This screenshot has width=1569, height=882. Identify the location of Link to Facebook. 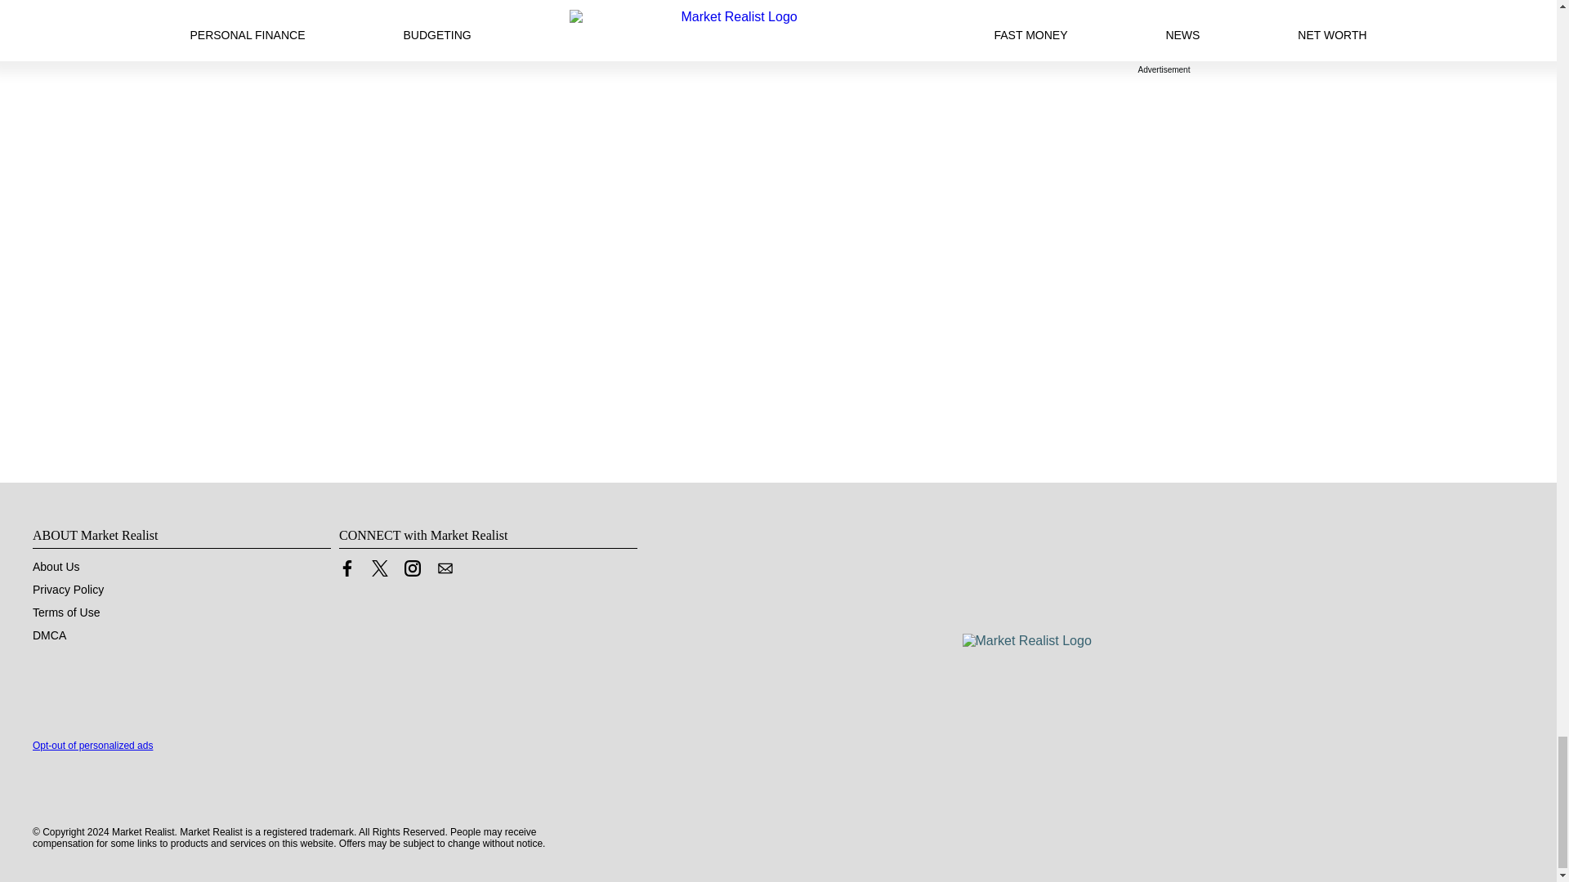
(346, 568).